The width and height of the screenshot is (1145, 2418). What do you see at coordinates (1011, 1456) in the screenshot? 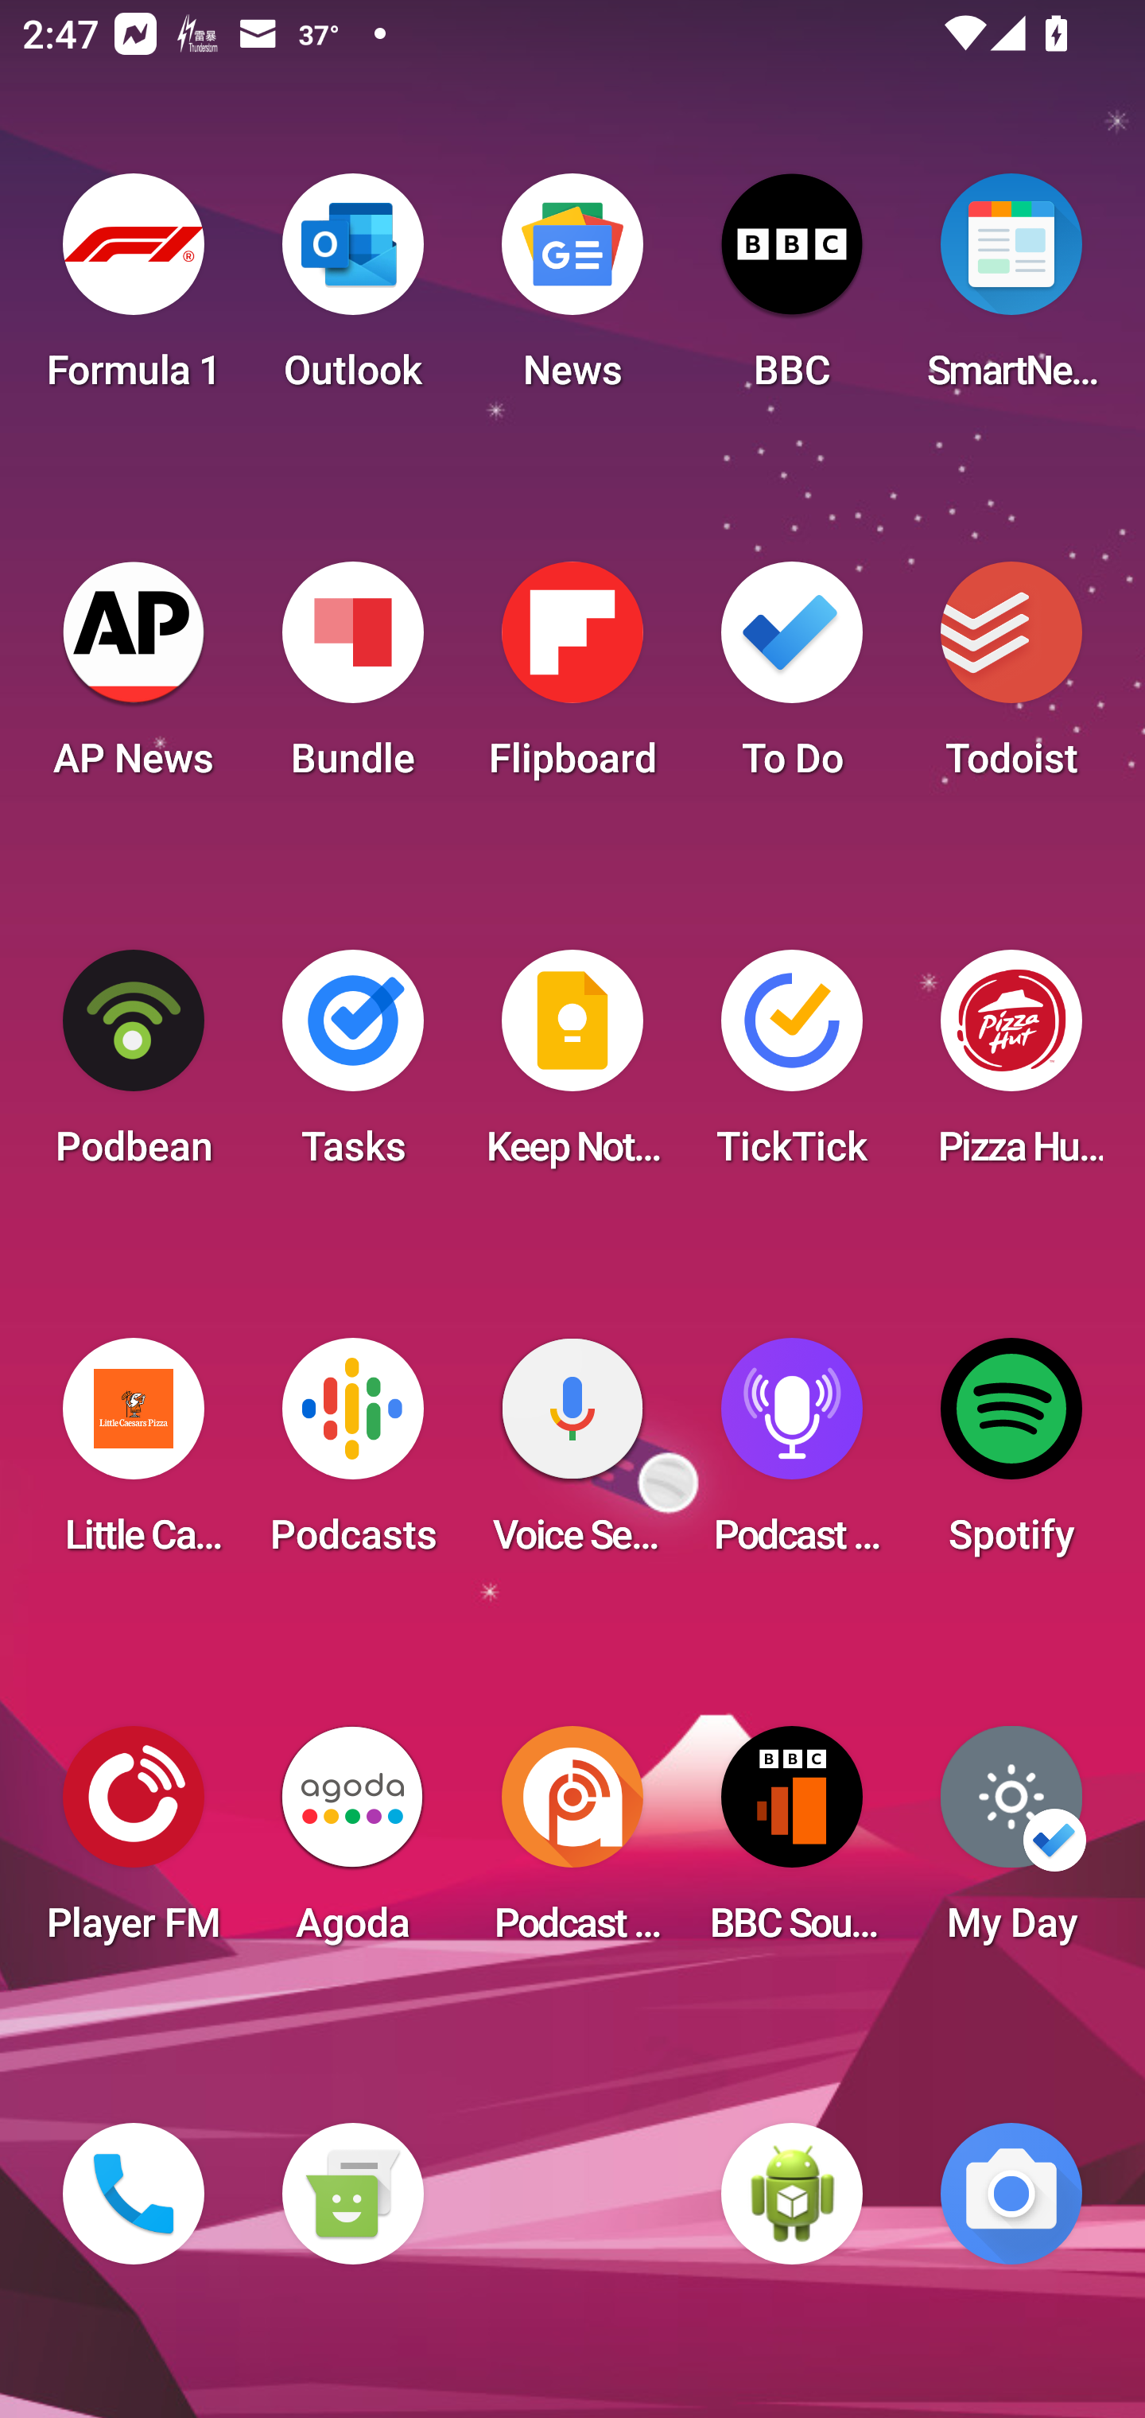
I see `Spotify` at bounding box center [1011, 1456].